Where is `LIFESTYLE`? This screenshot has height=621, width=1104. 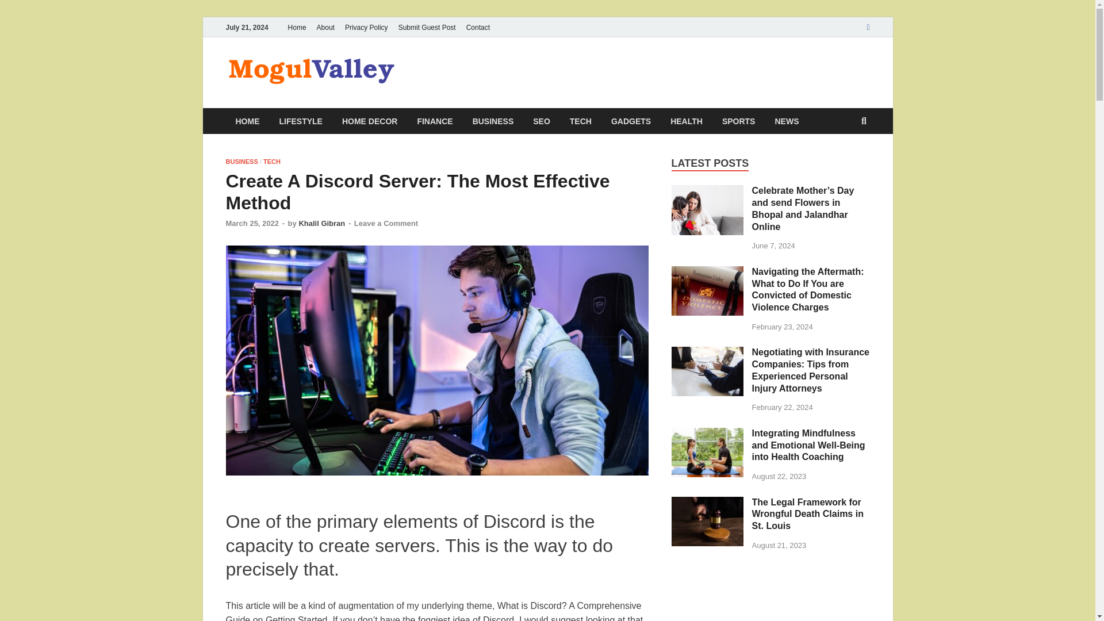
LIFESTYLE is located at coordinates (300, 121).